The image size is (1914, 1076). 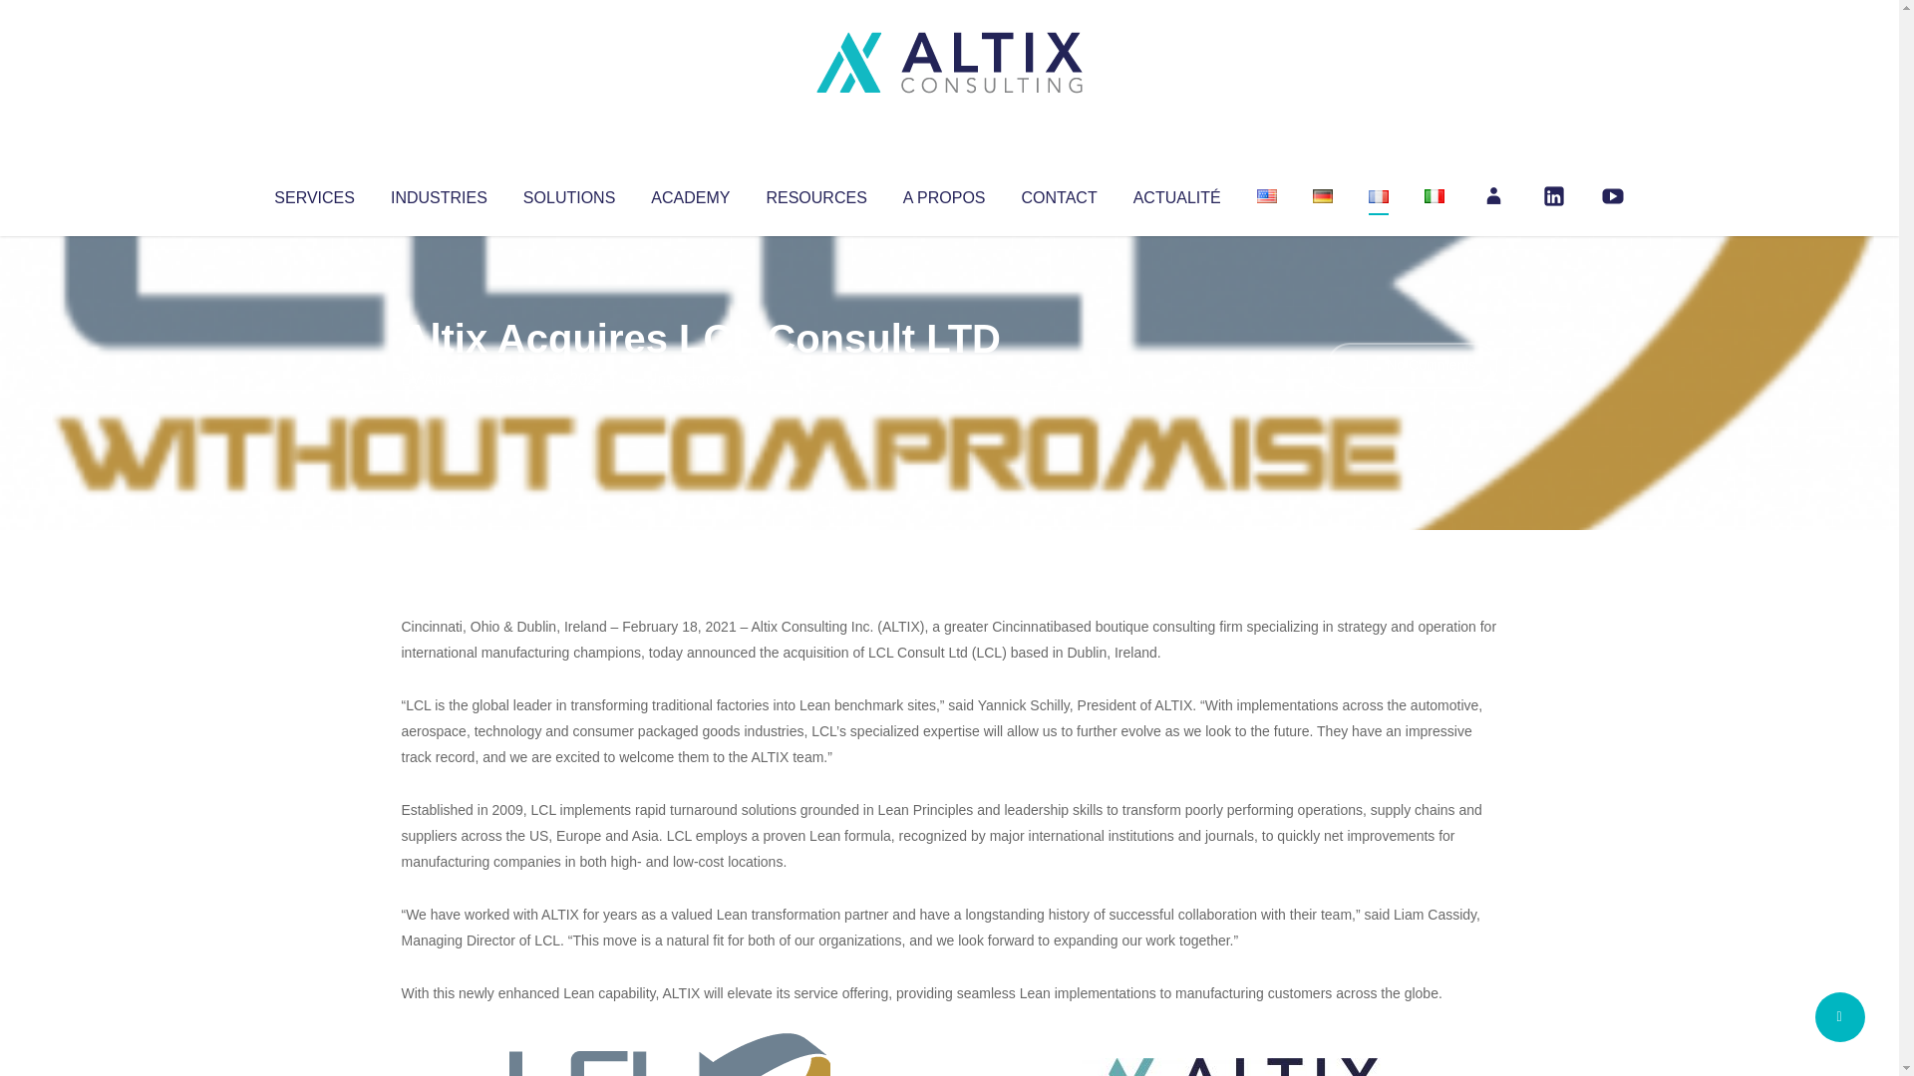 What do you see at coordinates (697, 379) in the screenshot?
I see `Uncategorized` at bounding box center [697, 379].